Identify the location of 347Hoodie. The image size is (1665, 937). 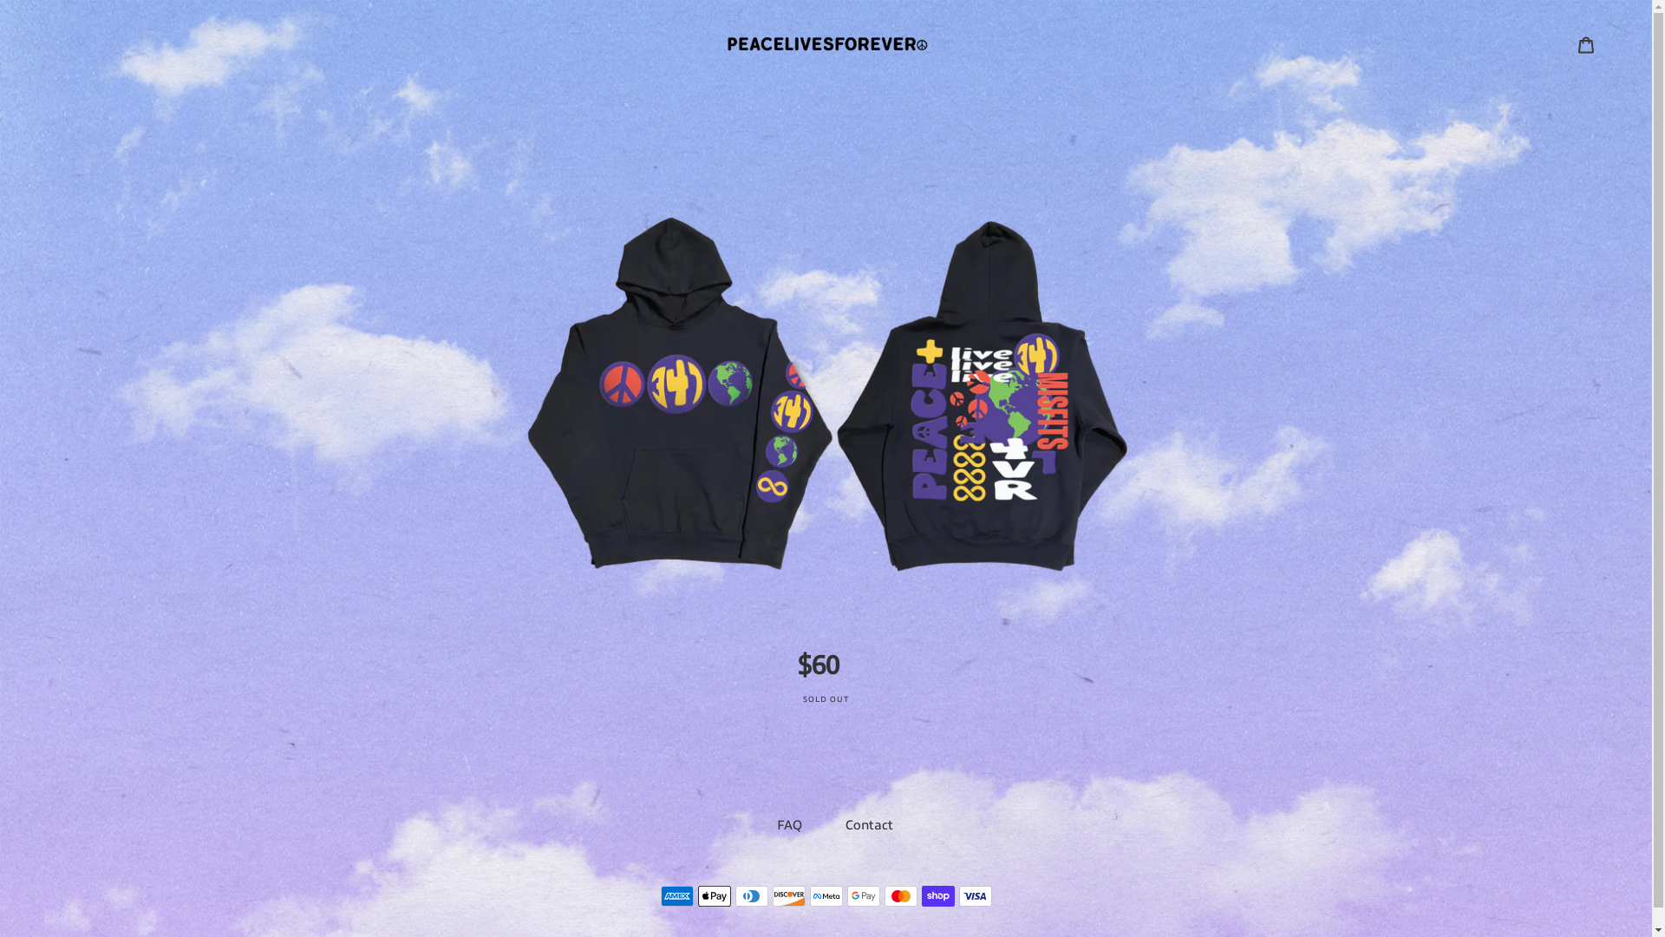
(826, 441).